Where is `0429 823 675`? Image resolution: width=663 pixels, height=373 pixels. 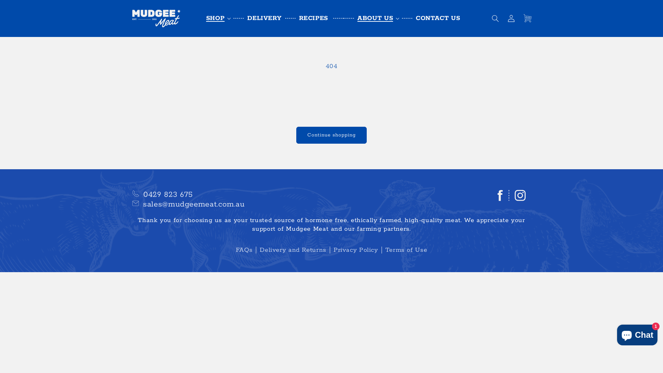 0429 823 675 is located at coordinates (167, 195).